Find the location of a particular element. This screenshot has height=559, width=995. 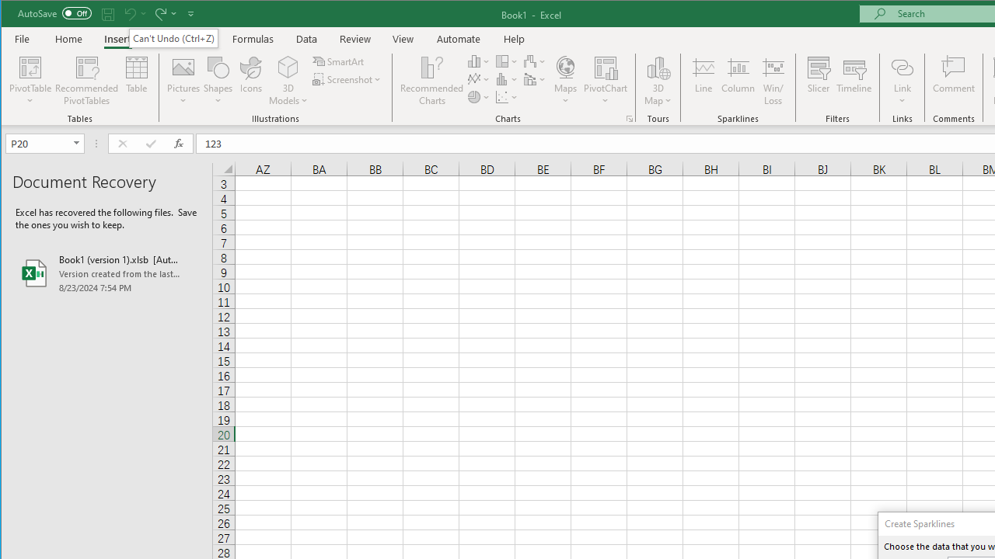

3D Map is located at coordinates (658, 67).